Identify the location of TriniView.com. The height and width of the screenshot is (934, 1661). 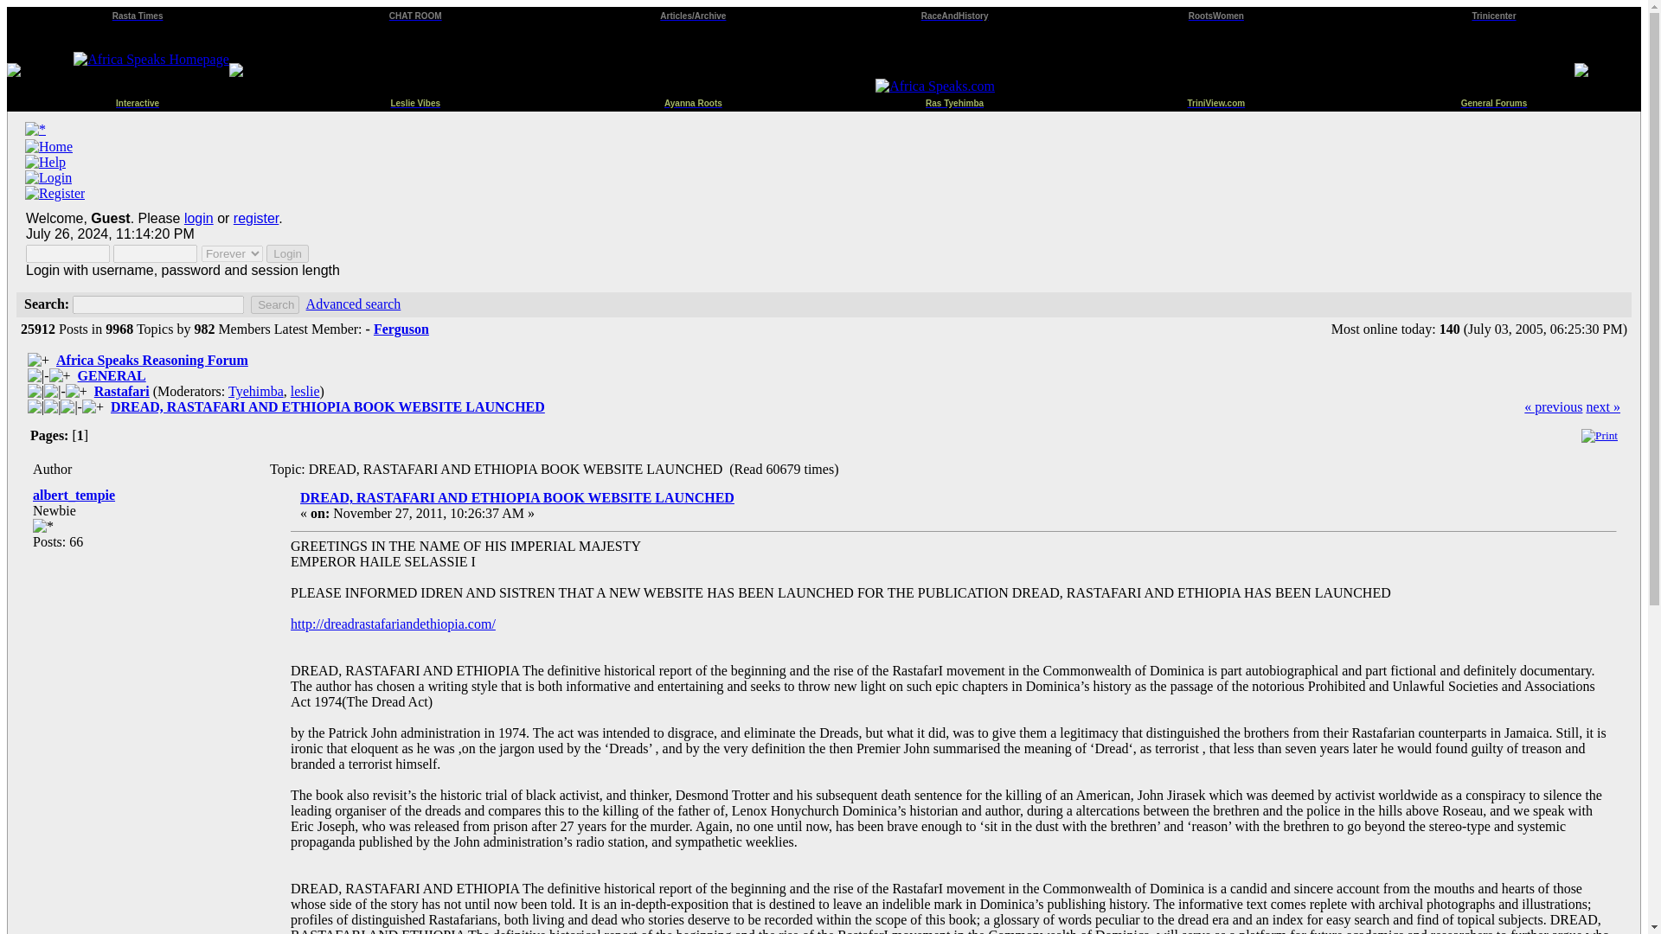
(1215, 100).